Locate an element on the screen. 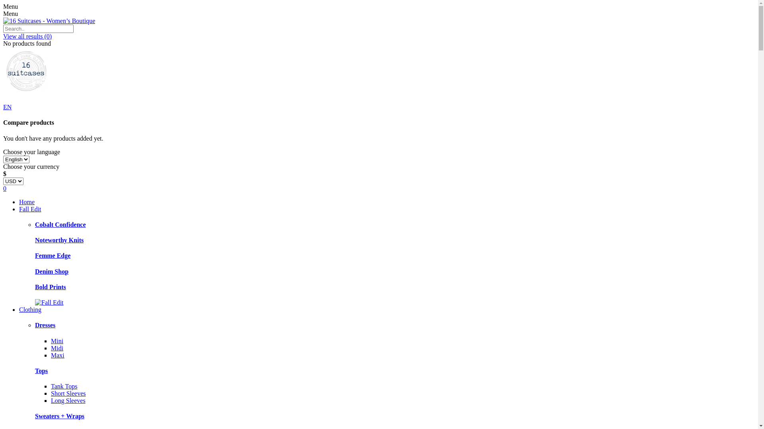 The height and width of the screenshot is (429, 764). Maxi is located at coordinates (58, 355).